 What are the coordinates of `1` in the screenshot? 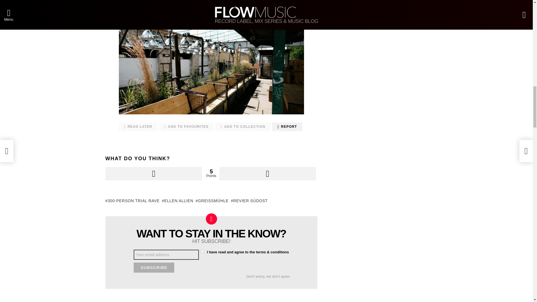 It's located at (202, 252).